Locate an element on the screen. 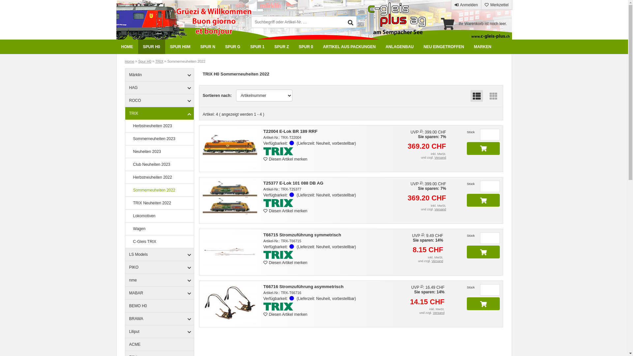 The image size is (633, 356). SPUR H0 is located at coordinates (151, 47).